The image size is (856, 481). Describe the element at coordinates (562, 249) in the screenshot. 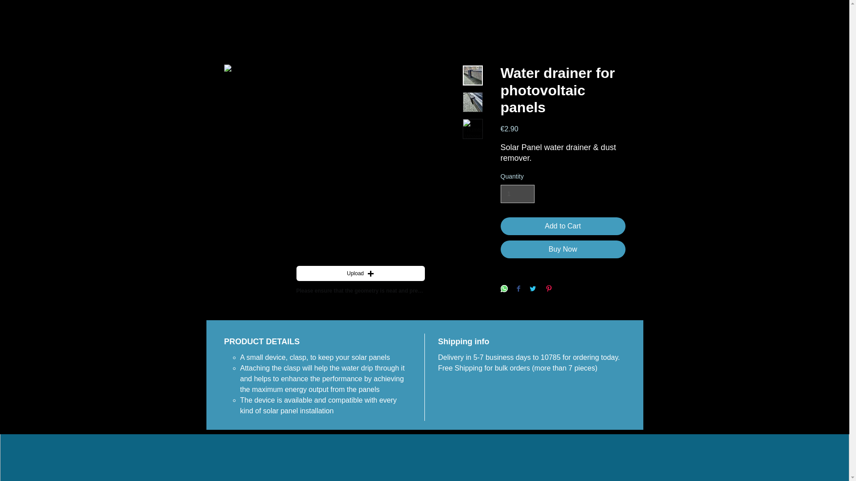

I see `Buy Now` at that location.